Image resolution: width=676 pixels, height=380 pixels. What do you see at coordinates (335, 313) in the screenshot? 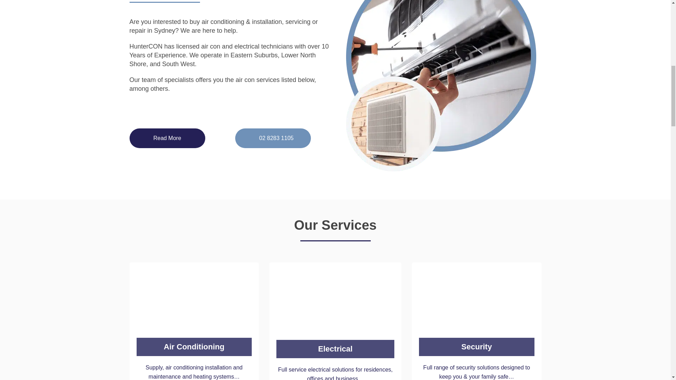
I see `Homepage 2` at bounding box center [335, 313].